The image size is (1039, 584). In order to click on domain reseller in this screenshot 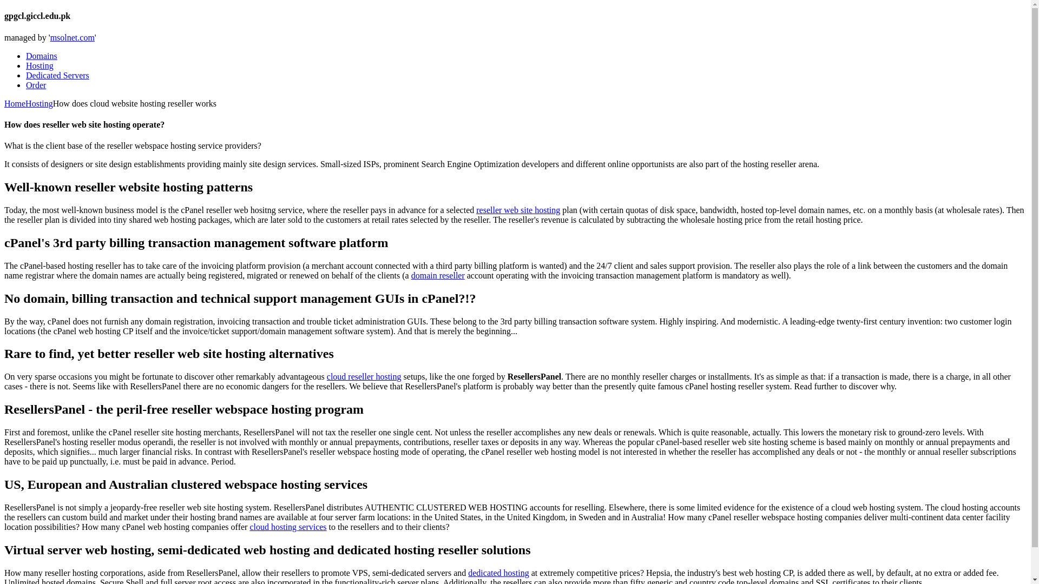, I will do `click(438, 276)`.